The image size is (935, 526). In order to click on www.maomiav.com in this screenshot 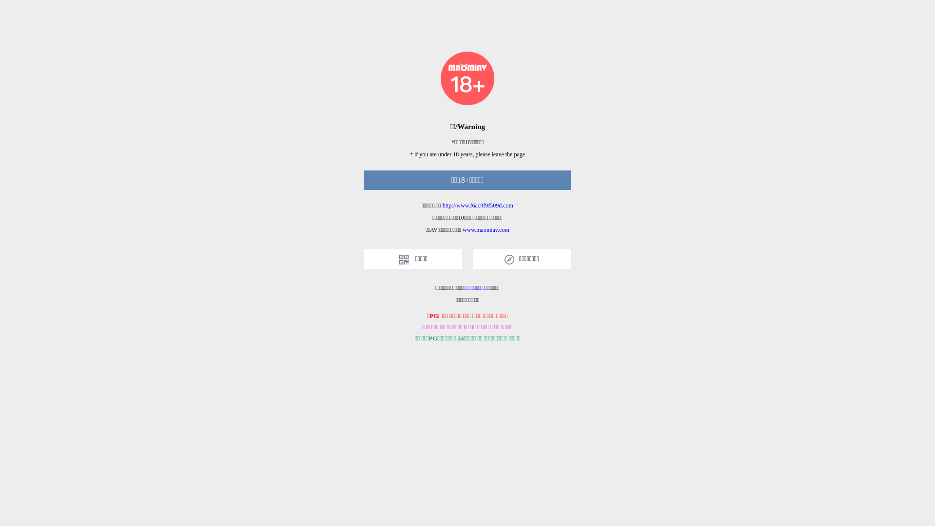, I will do `click(486, 230)`.